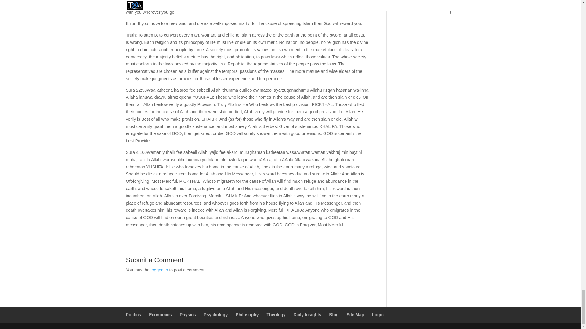 The image size is (586, 329). Describe the element at coordinates (216, 314) in the screenshot. I see `Psychology` at that location.